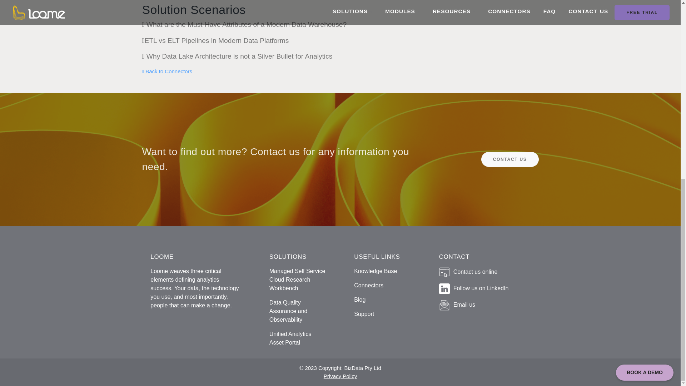  I want to click on Connectors, so click(369, 285).